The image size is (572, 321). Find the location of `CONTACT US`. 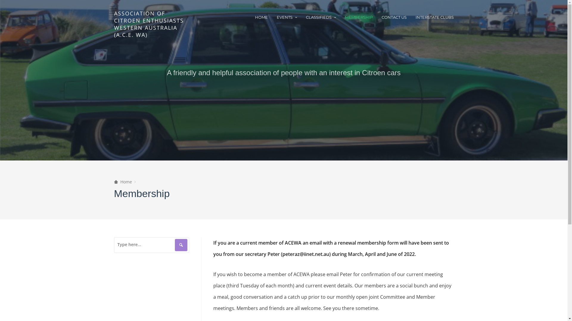

CONTACT US is located at coordinates (394, 17).